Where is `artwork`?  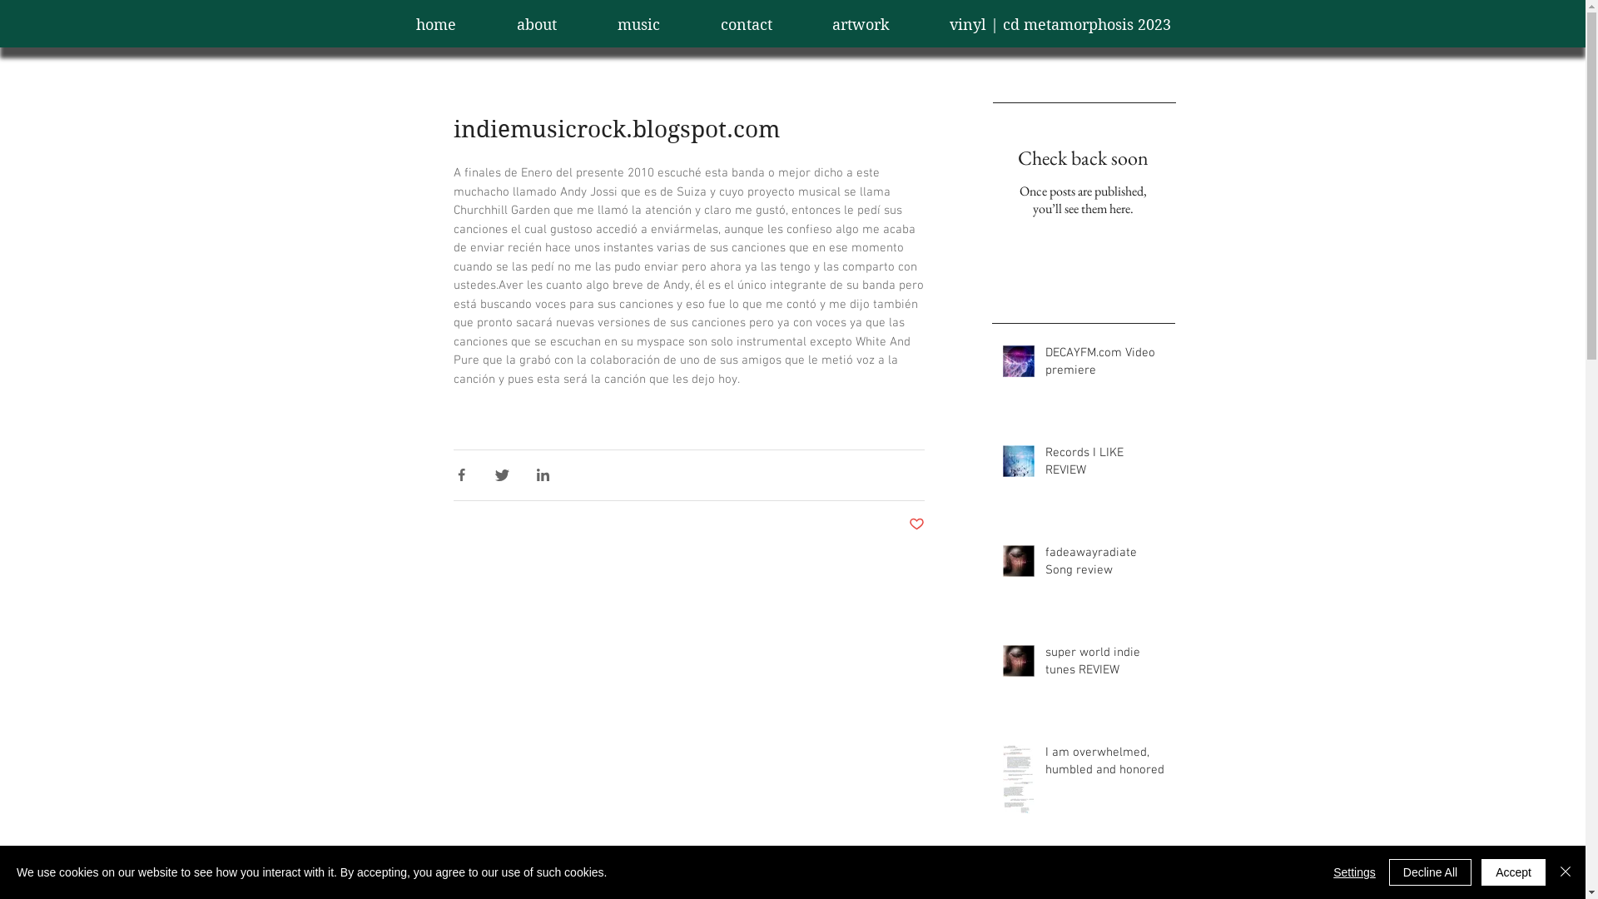
artwork is located at coordinates (861, 25).